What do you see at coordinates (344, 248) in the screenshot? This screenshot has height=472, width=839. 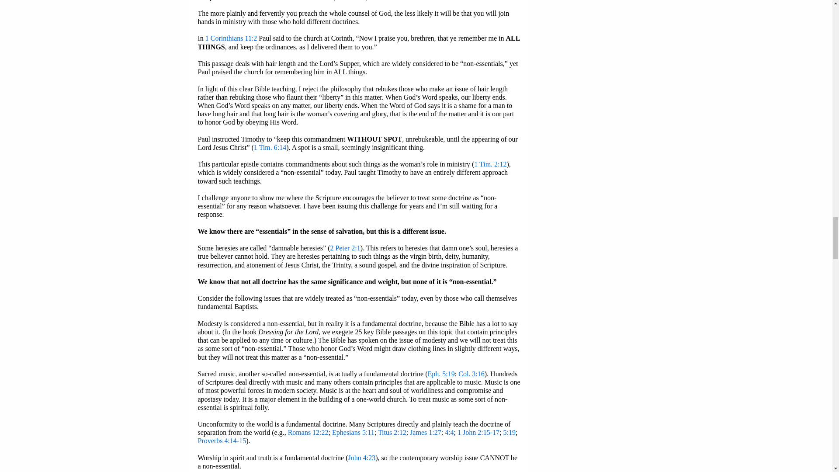 I see `2 Peter 2:1` at bounding box center [344, 248].